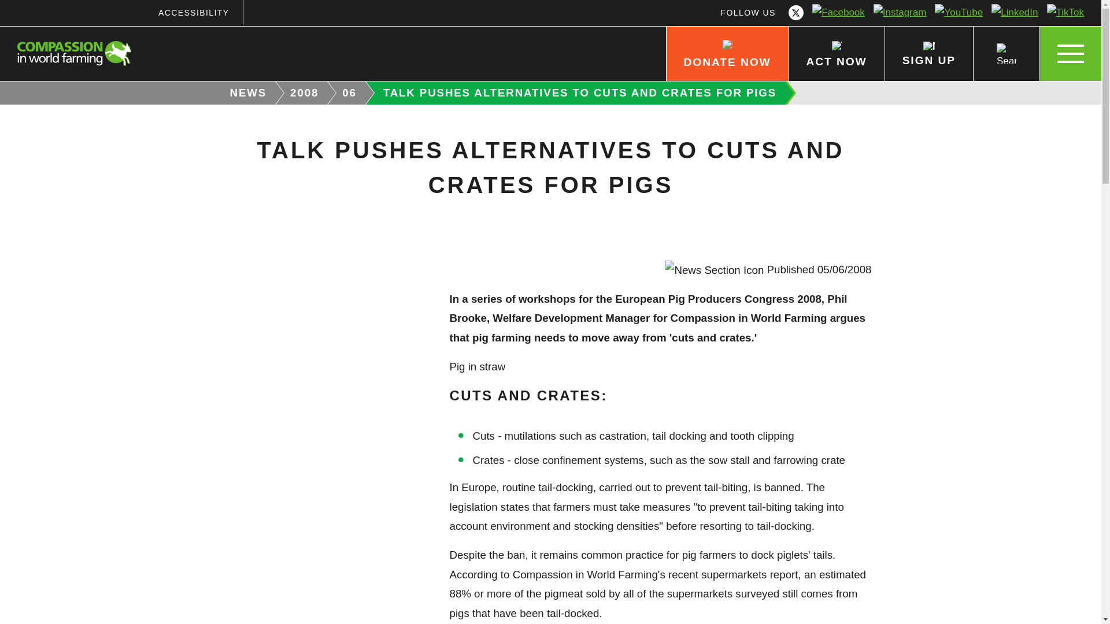  I want to click on ACCESSIBILITY, so click(193, 13).